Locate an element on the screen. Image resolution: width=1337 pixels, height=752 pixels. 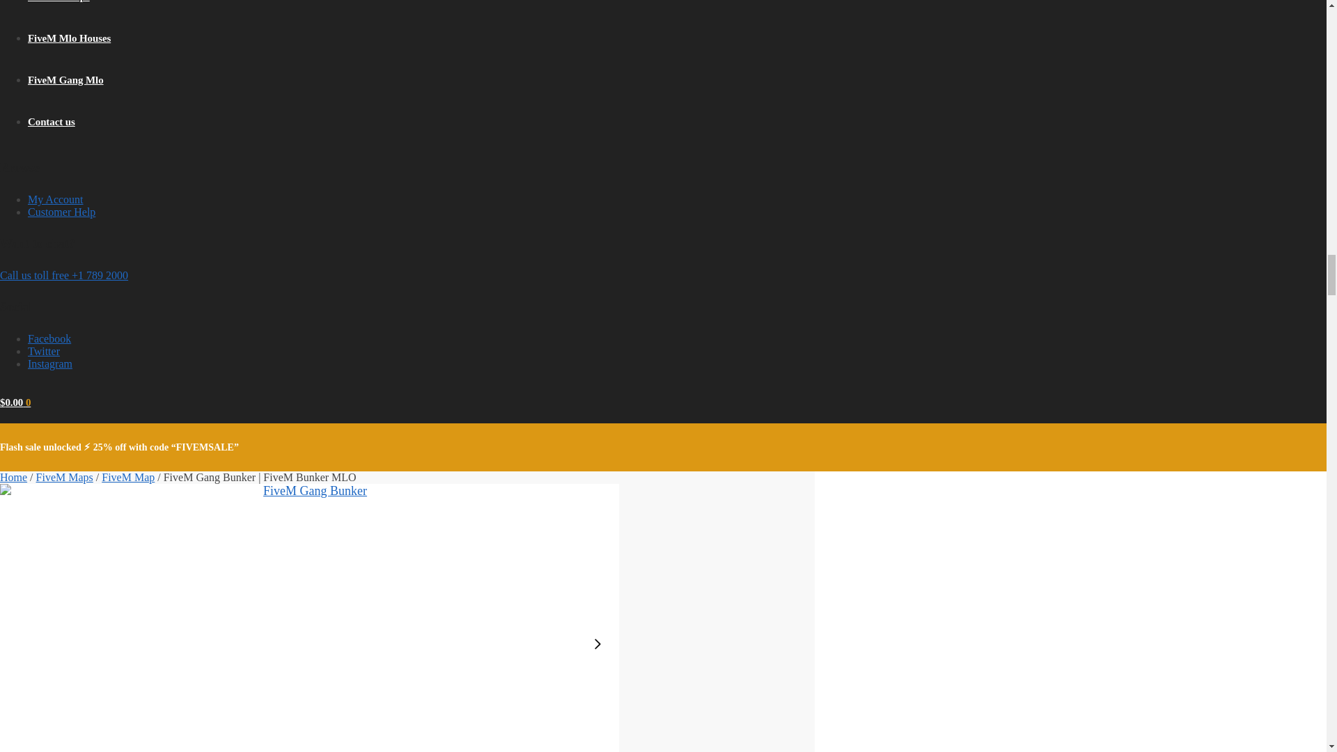
Facebook is located at coordinates (49, 338).